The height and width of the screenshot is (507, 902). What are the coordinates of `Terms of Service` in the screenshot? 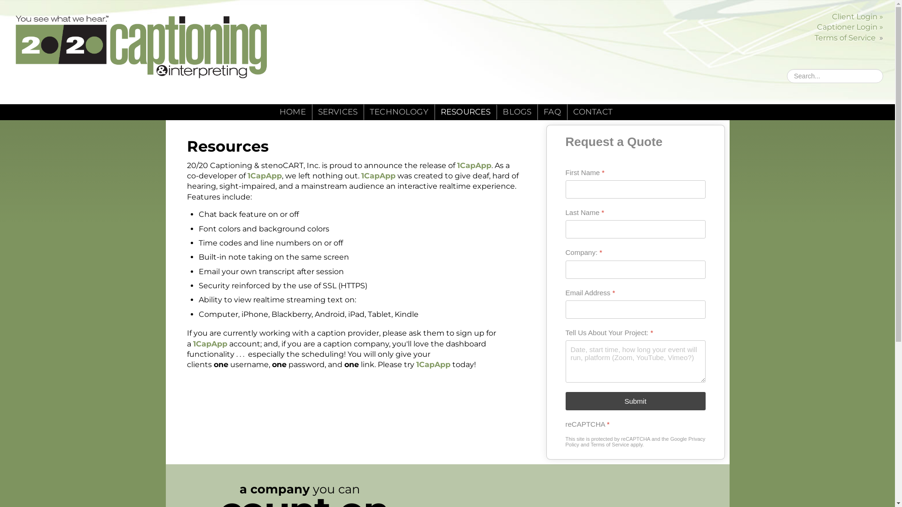 It's located at (610, 445).